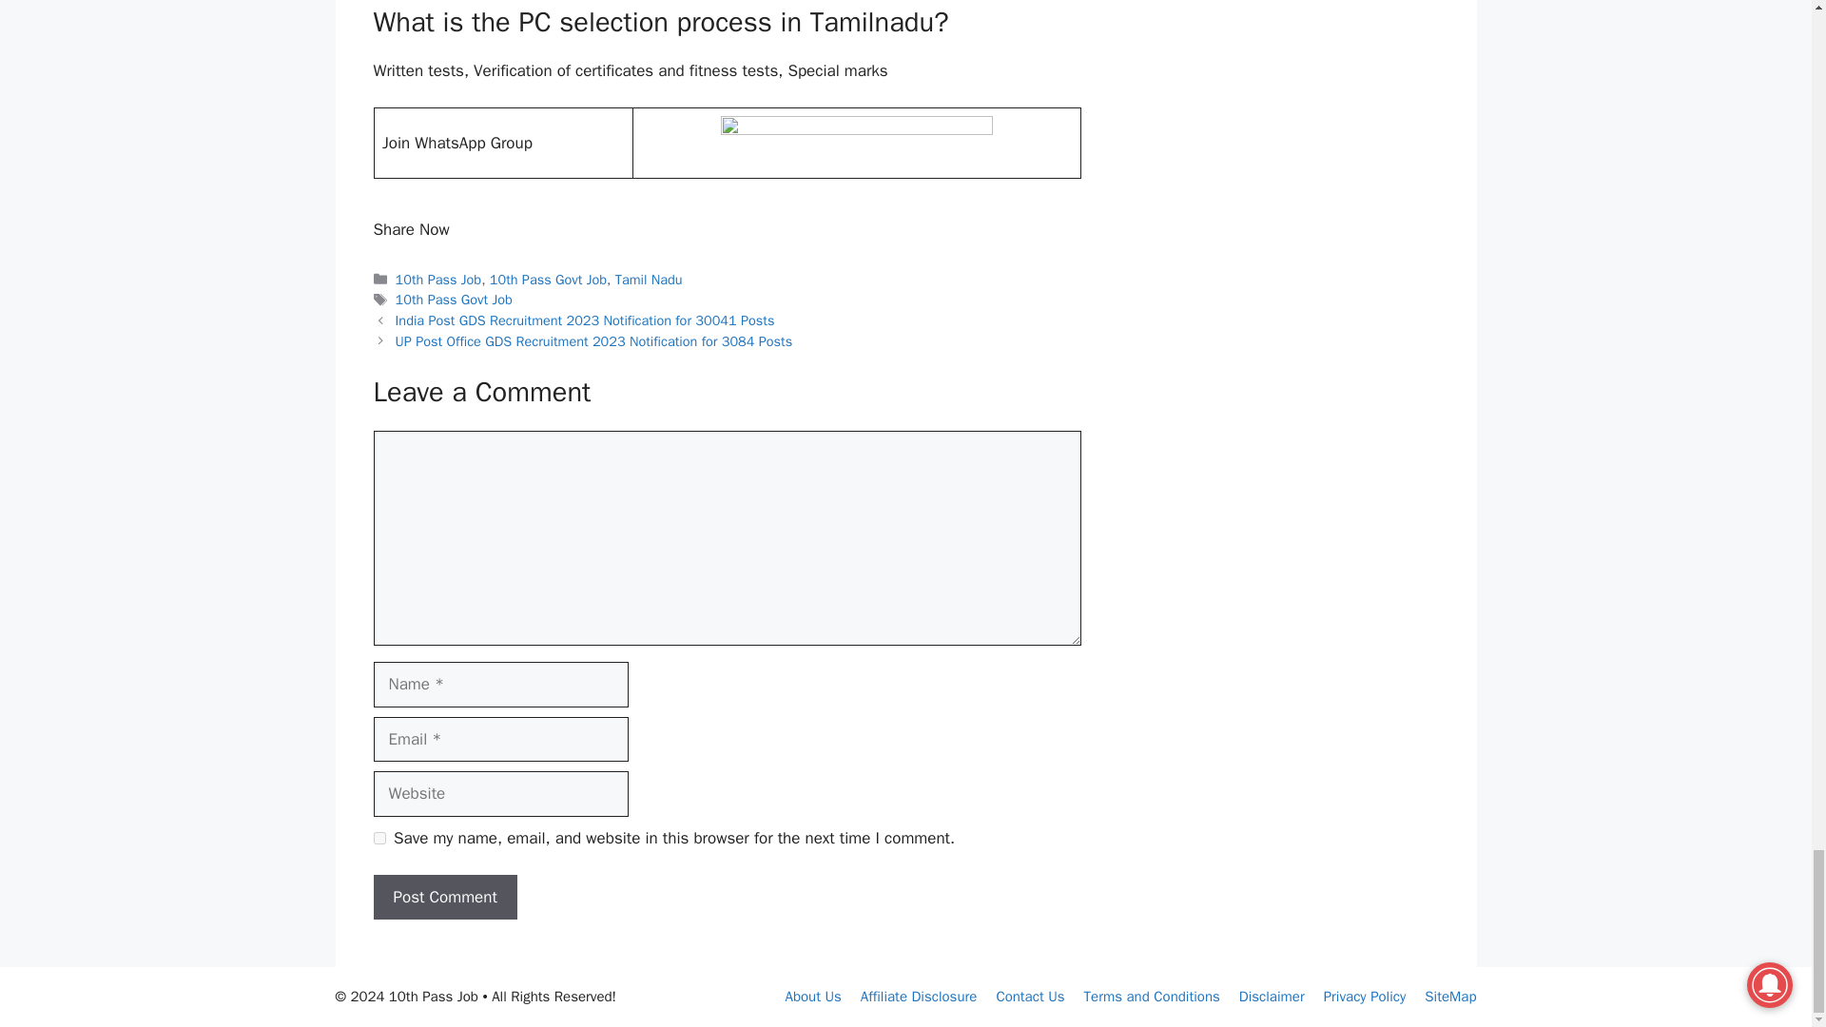 This screenshot has width=1826, height=1027. Describe the element at coordinates (548, 280) in the screenshot. I see `10th Pass Govt Job` at that location.